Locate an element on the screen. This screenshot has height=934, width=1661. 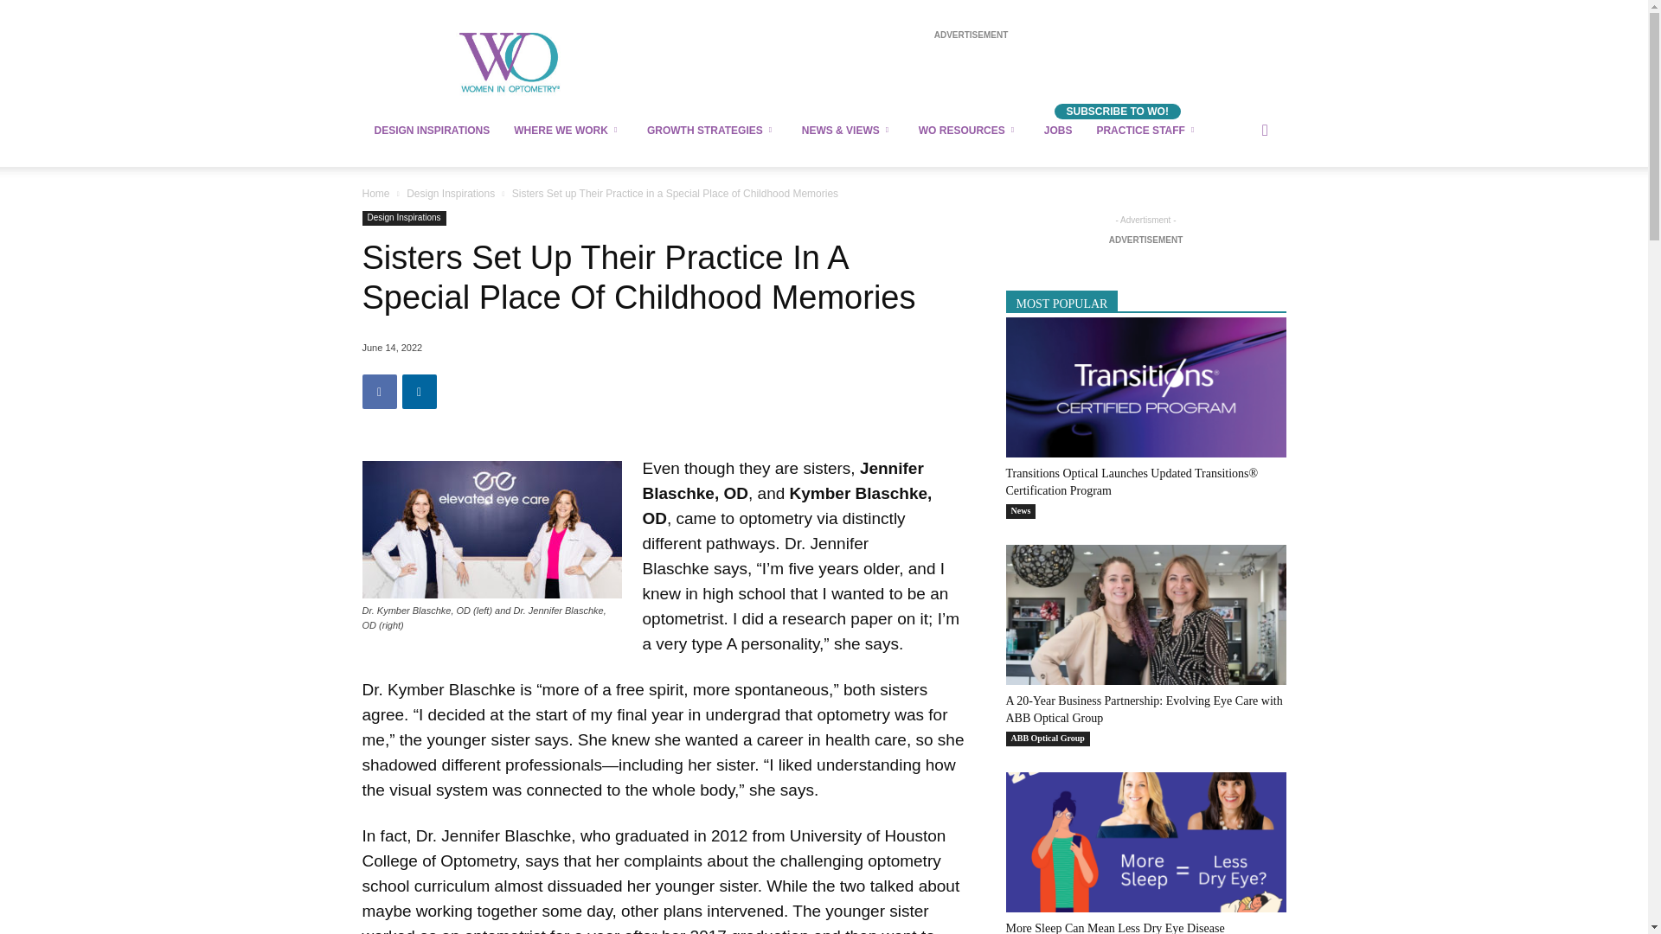
More Sleep Can Mean Less Dry Eye Disease is located at coordinates (1145, 842).